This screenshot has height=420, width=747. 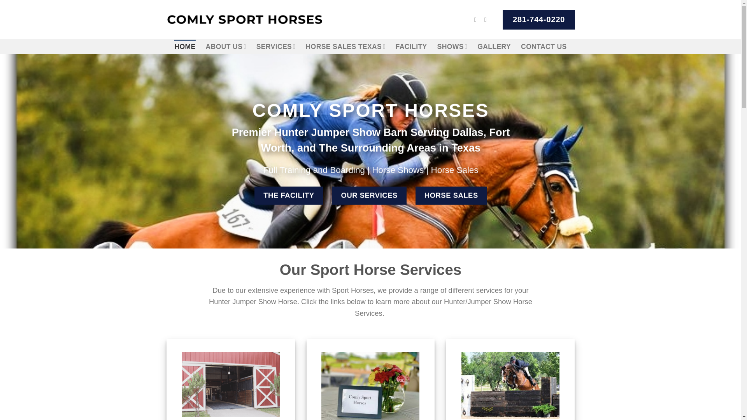 What do you see at coordinates (276, 47) in the screenshot?
I see `SERVICES` at bounding box center [276, 47].